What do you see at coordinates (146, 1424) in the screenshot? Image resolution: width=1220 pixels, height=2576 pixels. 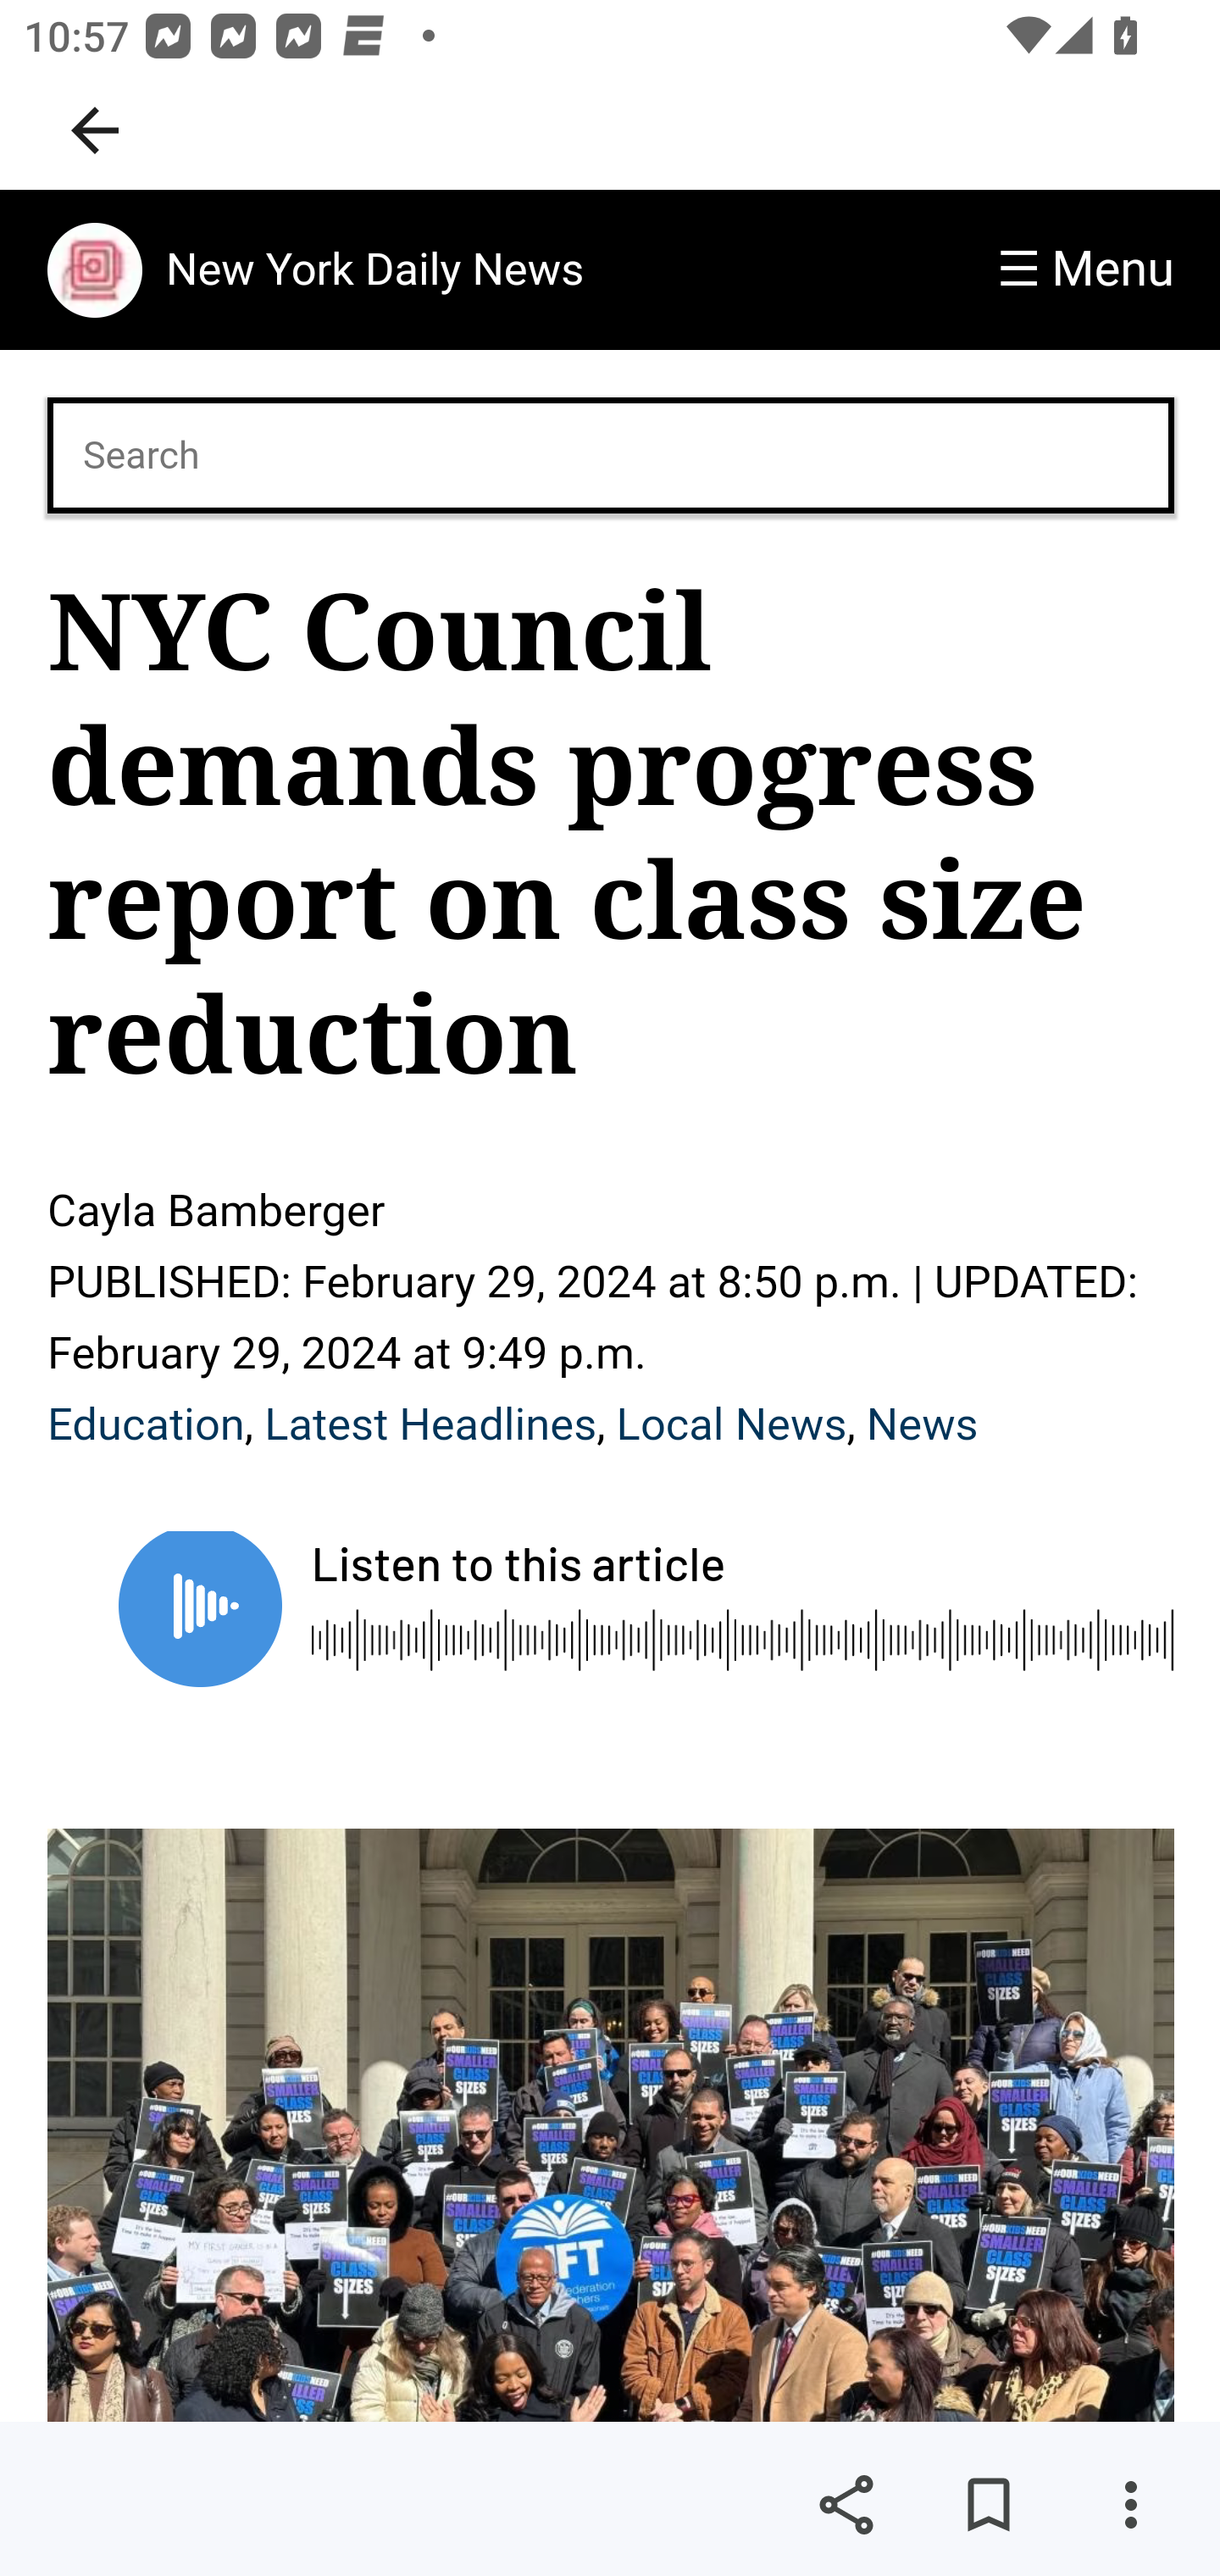 I see `Education` at bounding box center [146, 1424].